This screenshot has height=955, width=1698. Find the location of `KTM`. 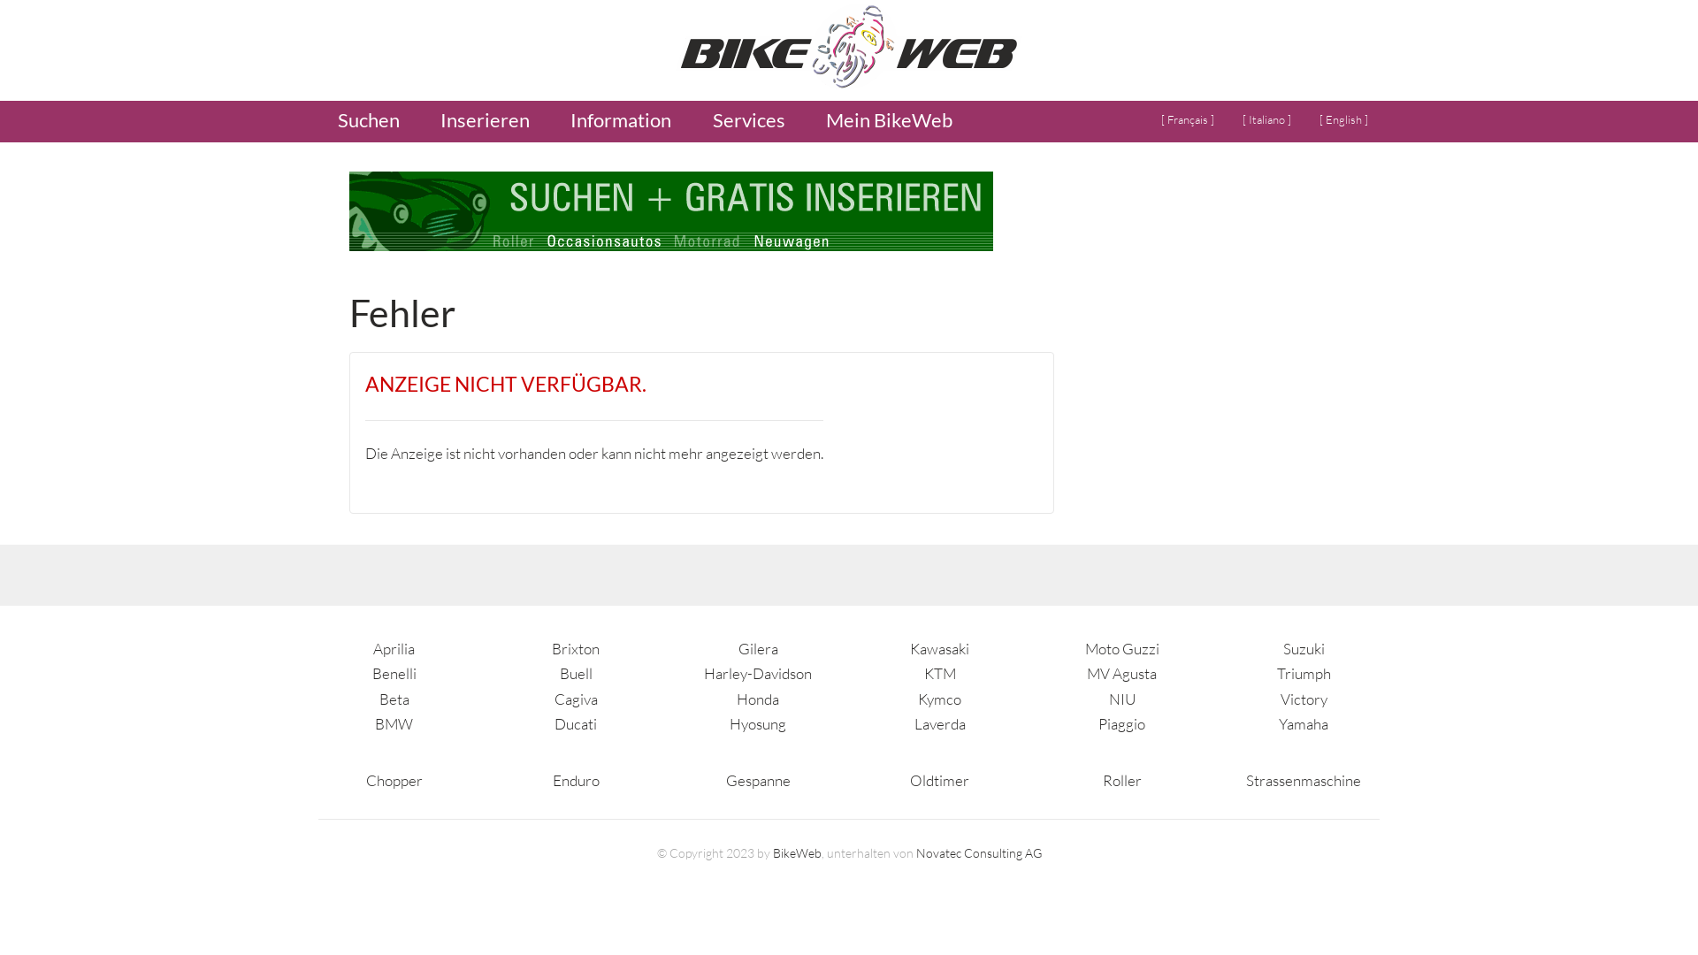

KTM is located at coordinates (940, 674).